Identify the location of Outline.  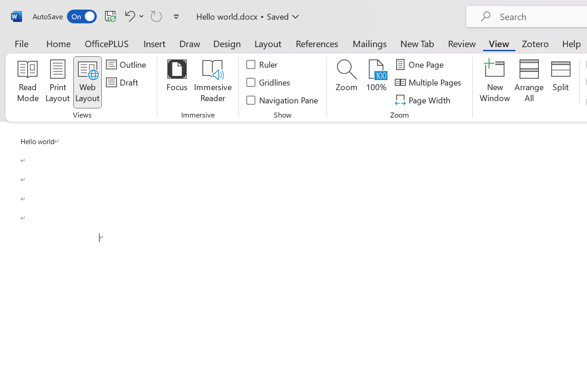
(127, 65).